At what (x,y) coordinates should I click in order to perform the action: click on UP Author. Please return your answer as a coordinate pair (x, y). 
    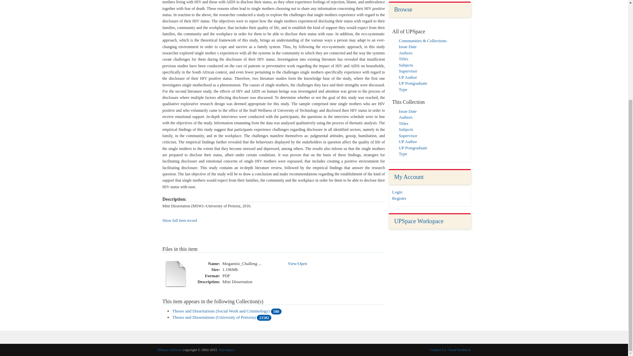
    Looking at the image, I should click on (408, 77).